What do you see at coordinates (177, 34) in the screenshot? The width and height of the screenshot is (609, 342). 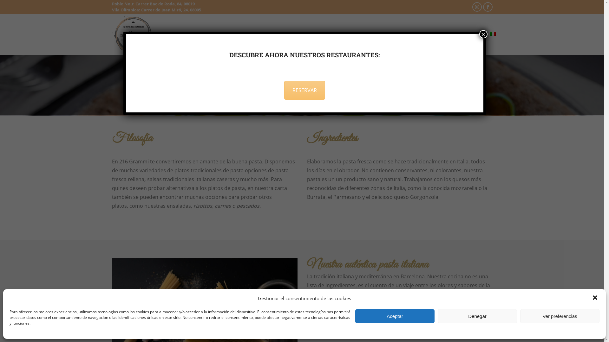 I see `Ofertas del Mes` at bounding box center [177, 34].